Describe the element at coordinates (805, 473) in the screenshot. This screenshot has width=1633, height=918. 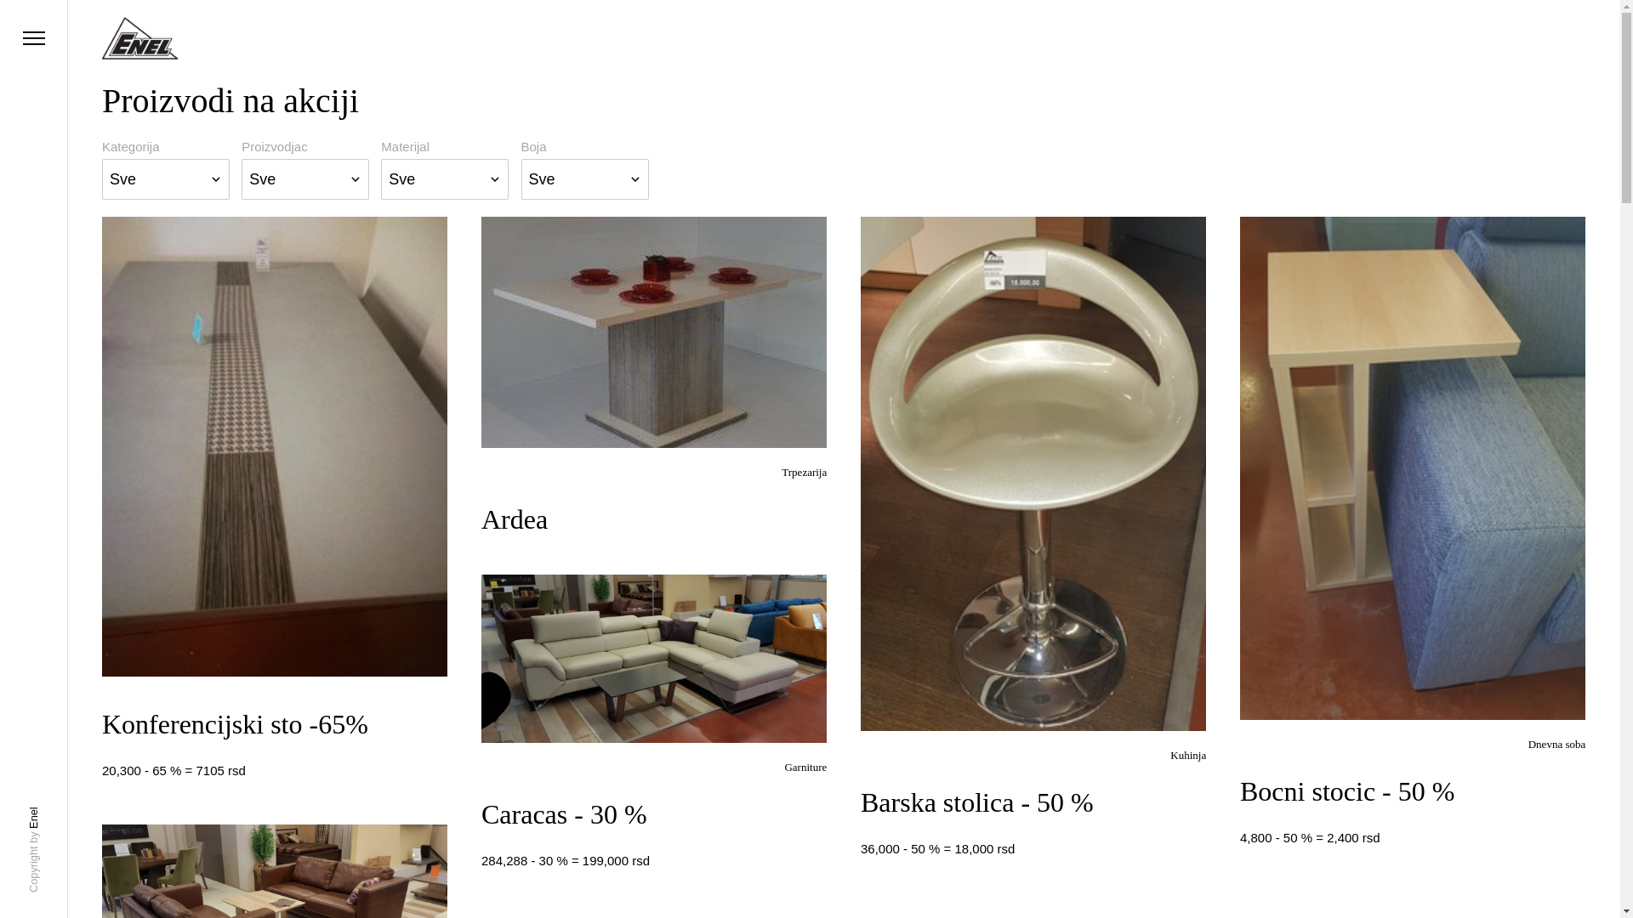
I see `Trpezarija` at that location.